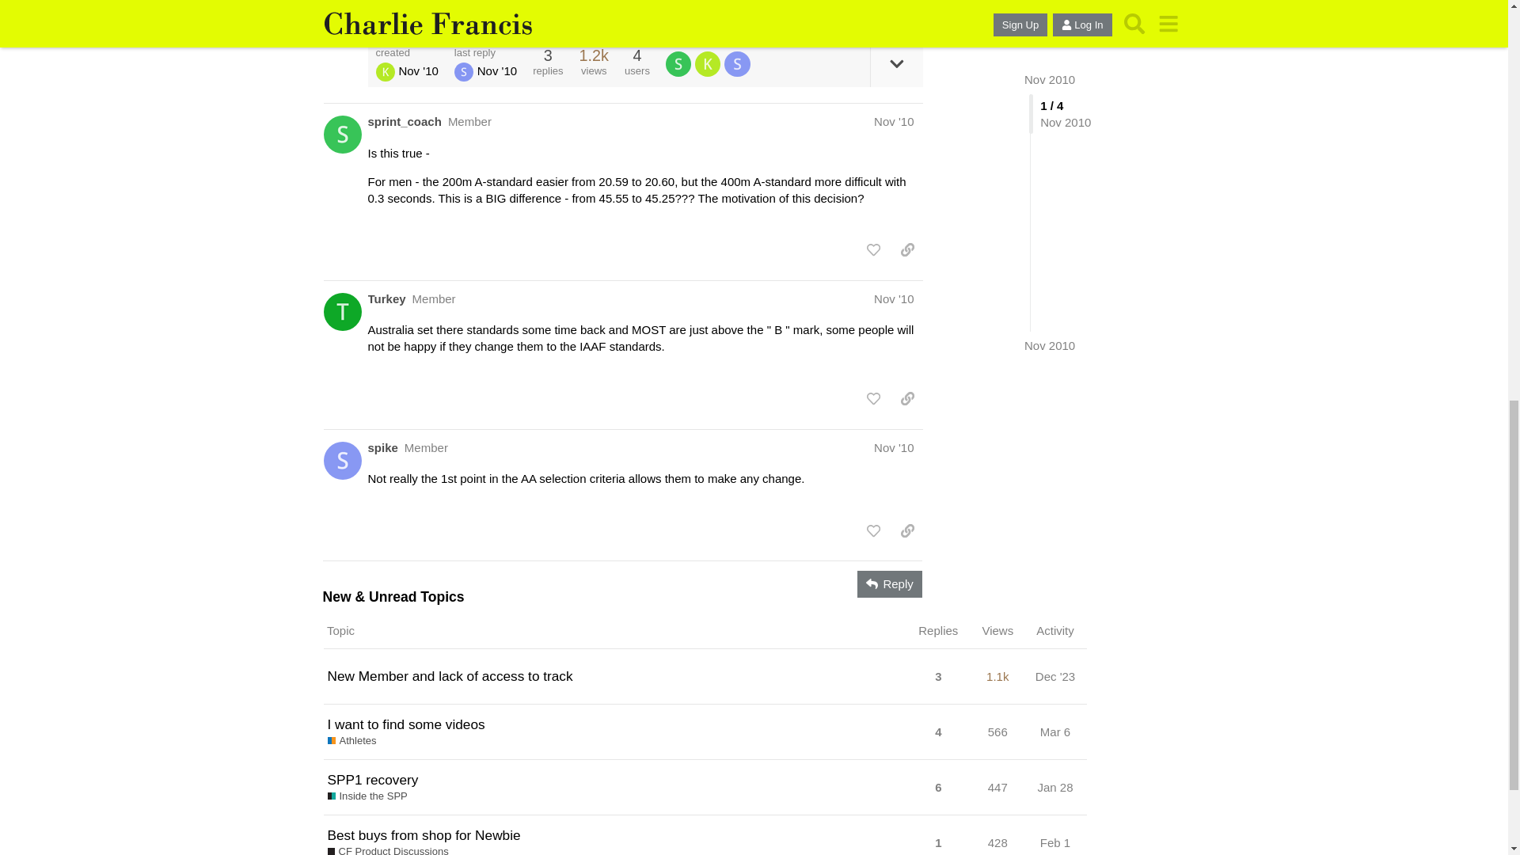  Describe the element at coordinates (594, 55) in the screenshot. I see `1174` at that location.